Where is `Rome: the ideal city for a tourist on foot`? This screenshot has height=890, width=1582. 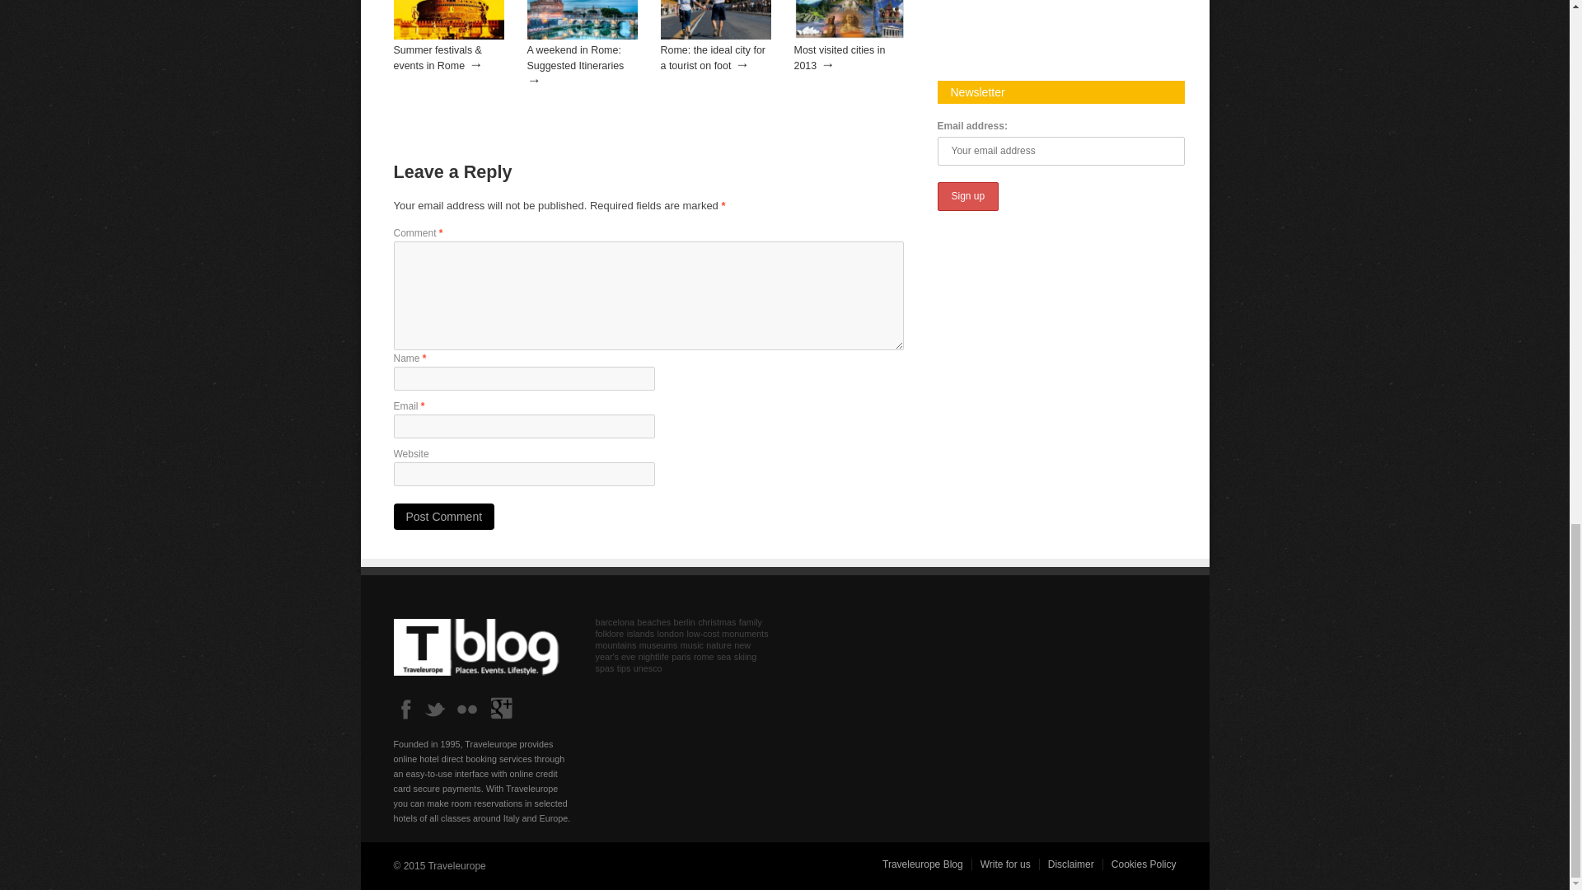
Rome: the ideal city for a tourist on foot is located at coordinates (716, 35).